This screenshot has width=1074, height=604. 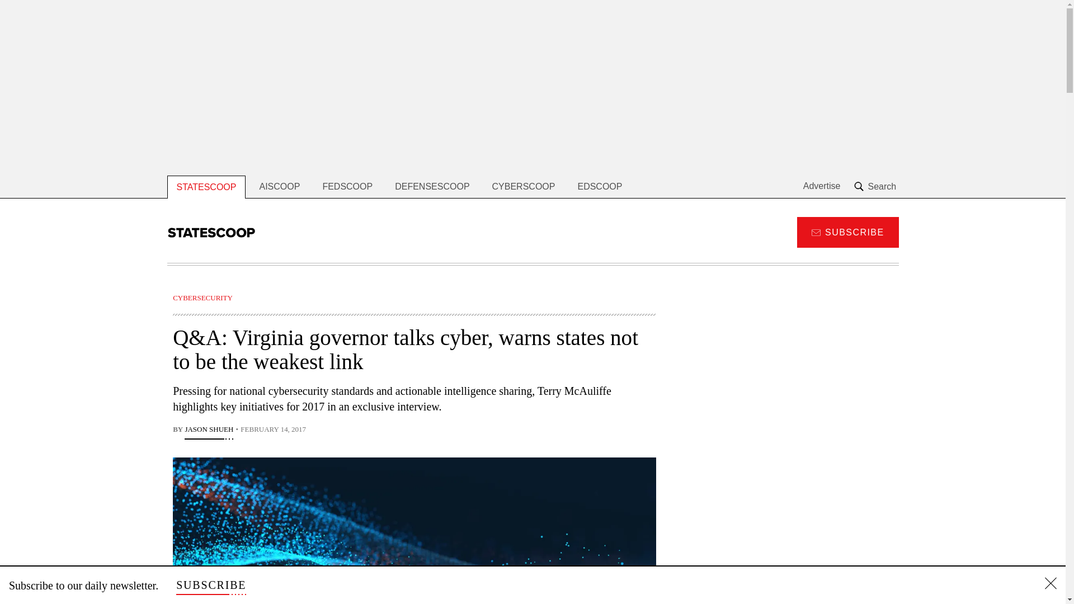 I want to click on Jason Shueh, so click(x=209, y=431).